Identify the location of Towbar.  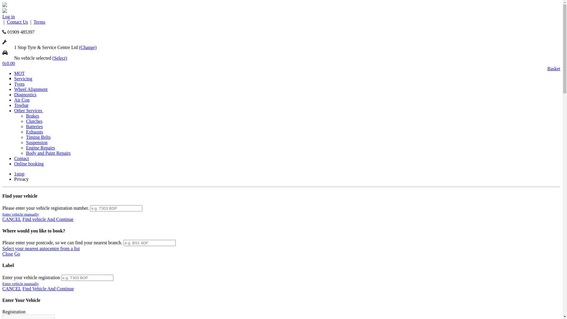
(21, 105).